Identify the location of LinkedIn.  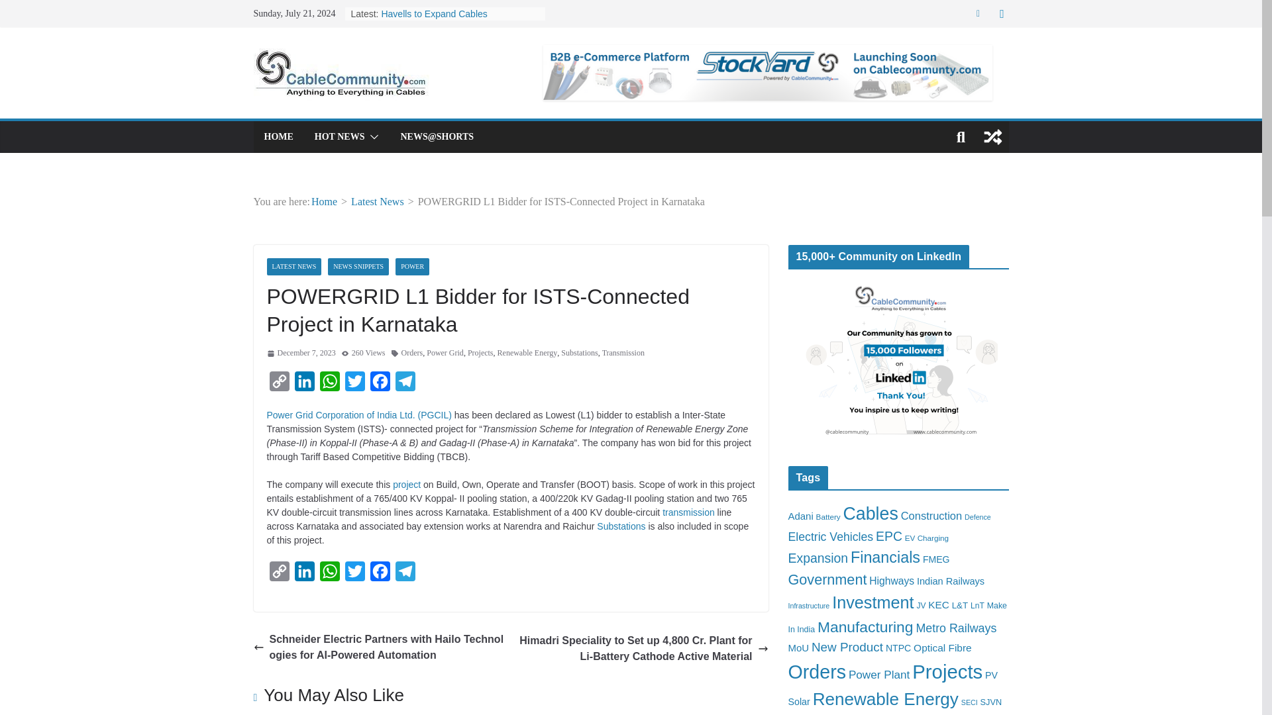
(303, 384).